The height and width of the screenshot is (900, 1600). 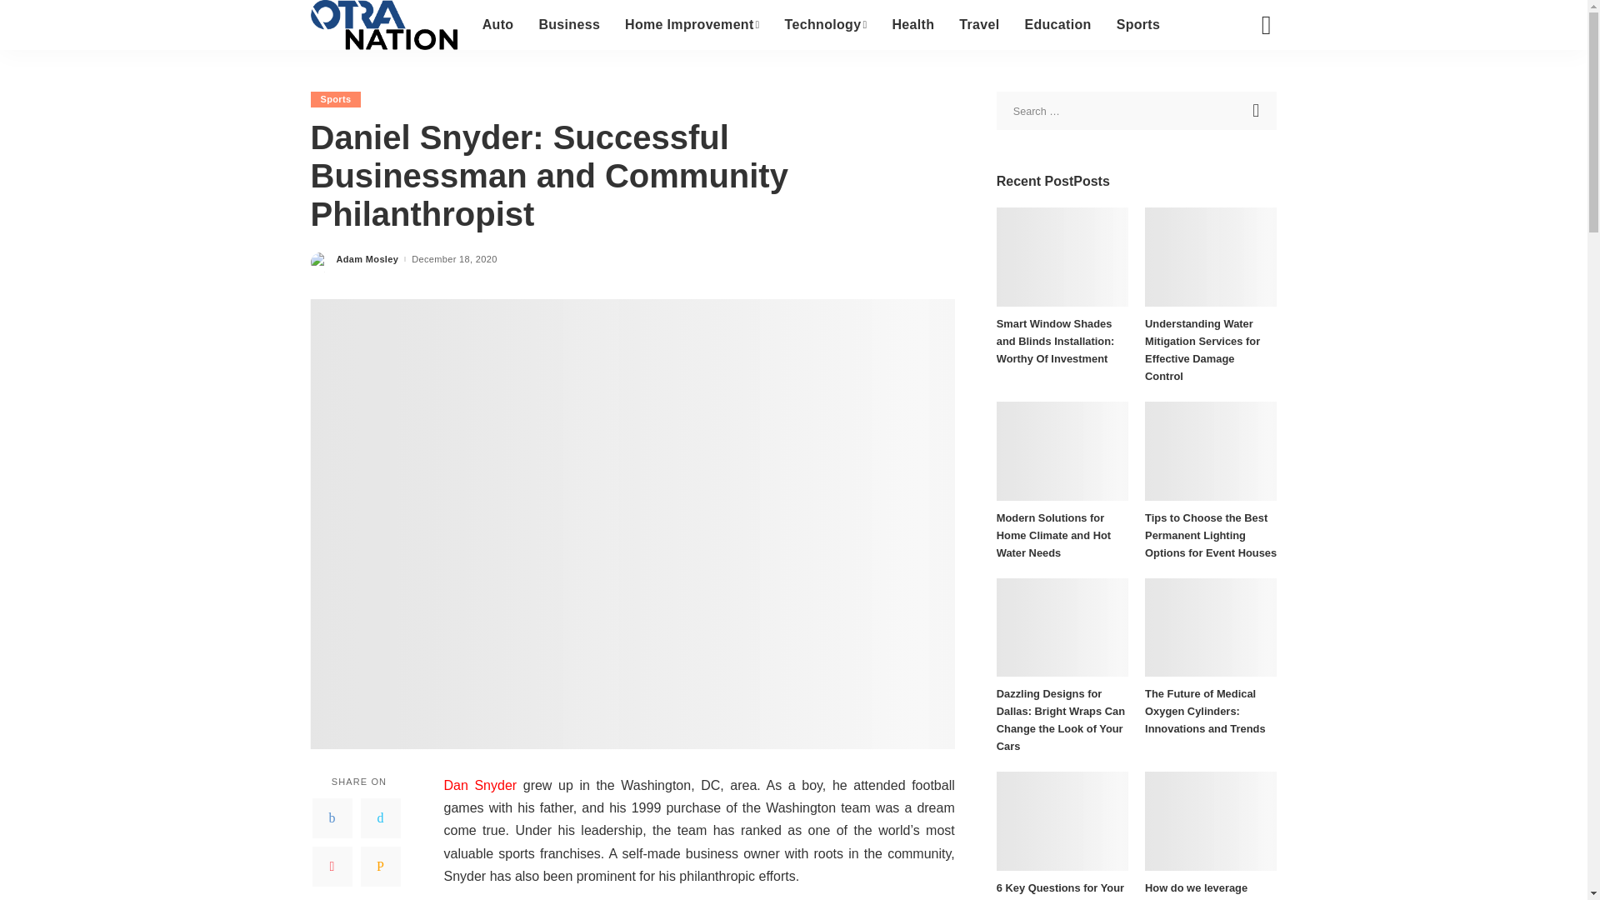 I want to click on Technology, so click(x=827, y=25).